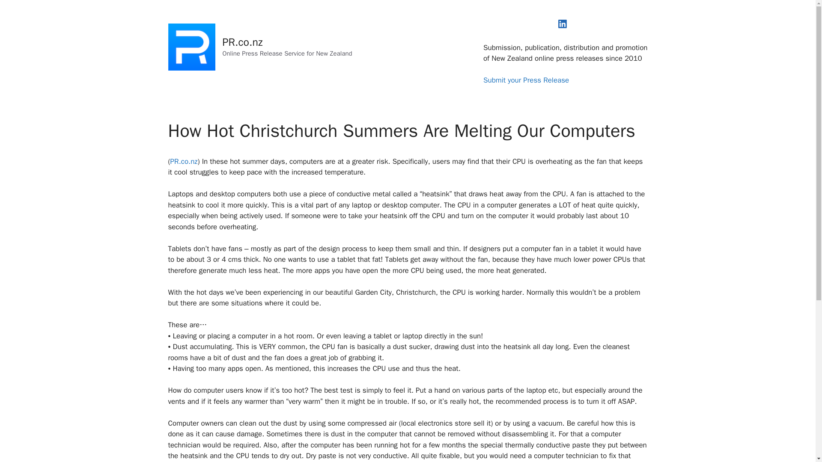  I want to click on PR.co.nz, so click(243, 42).